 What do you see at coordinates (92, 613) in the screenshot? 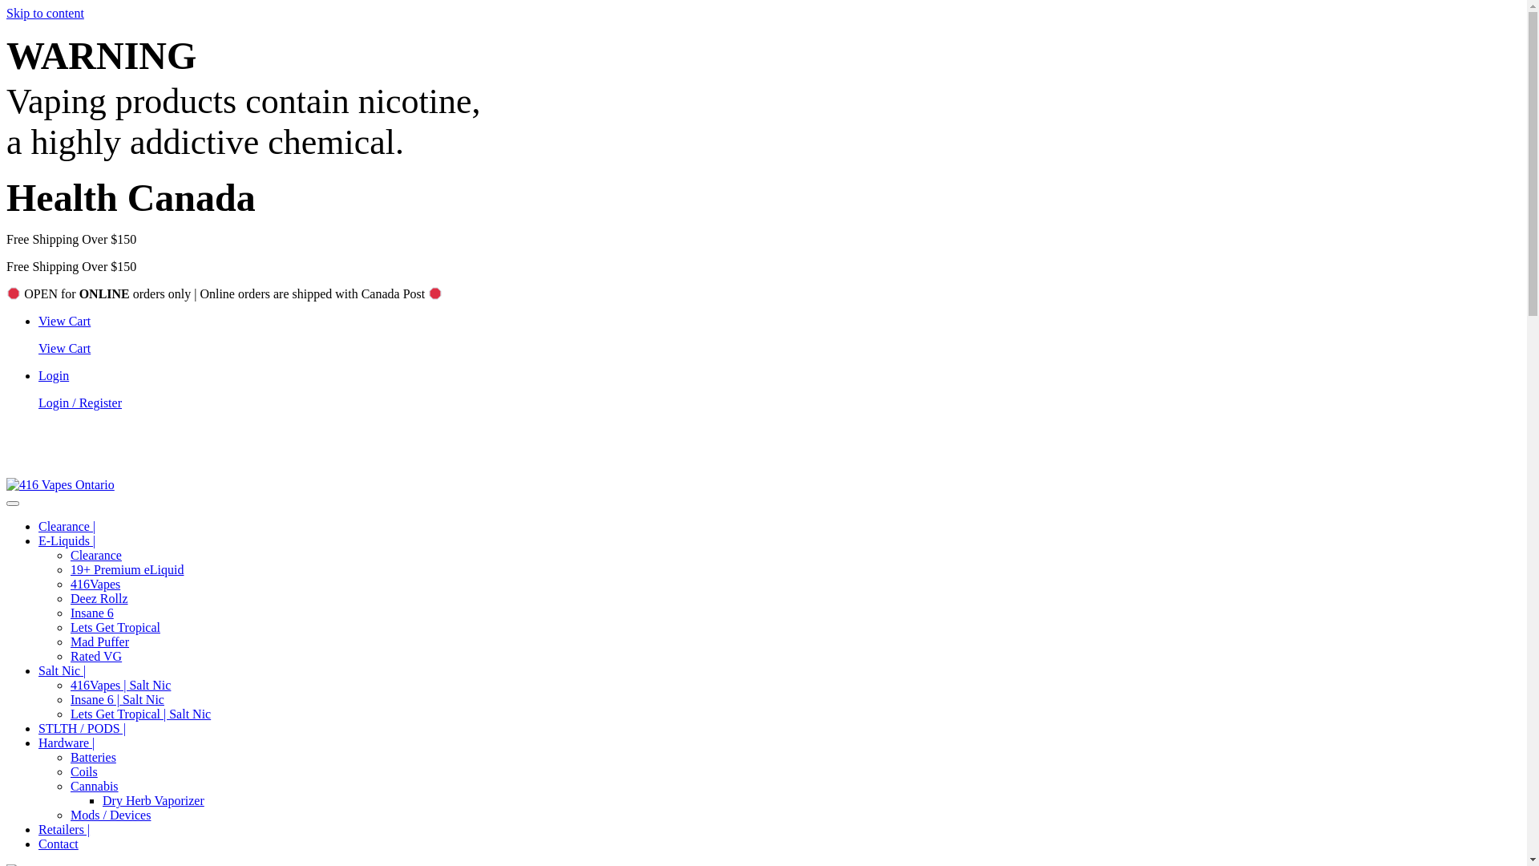
I see `Insane 6` at bounding box center [92, 613].